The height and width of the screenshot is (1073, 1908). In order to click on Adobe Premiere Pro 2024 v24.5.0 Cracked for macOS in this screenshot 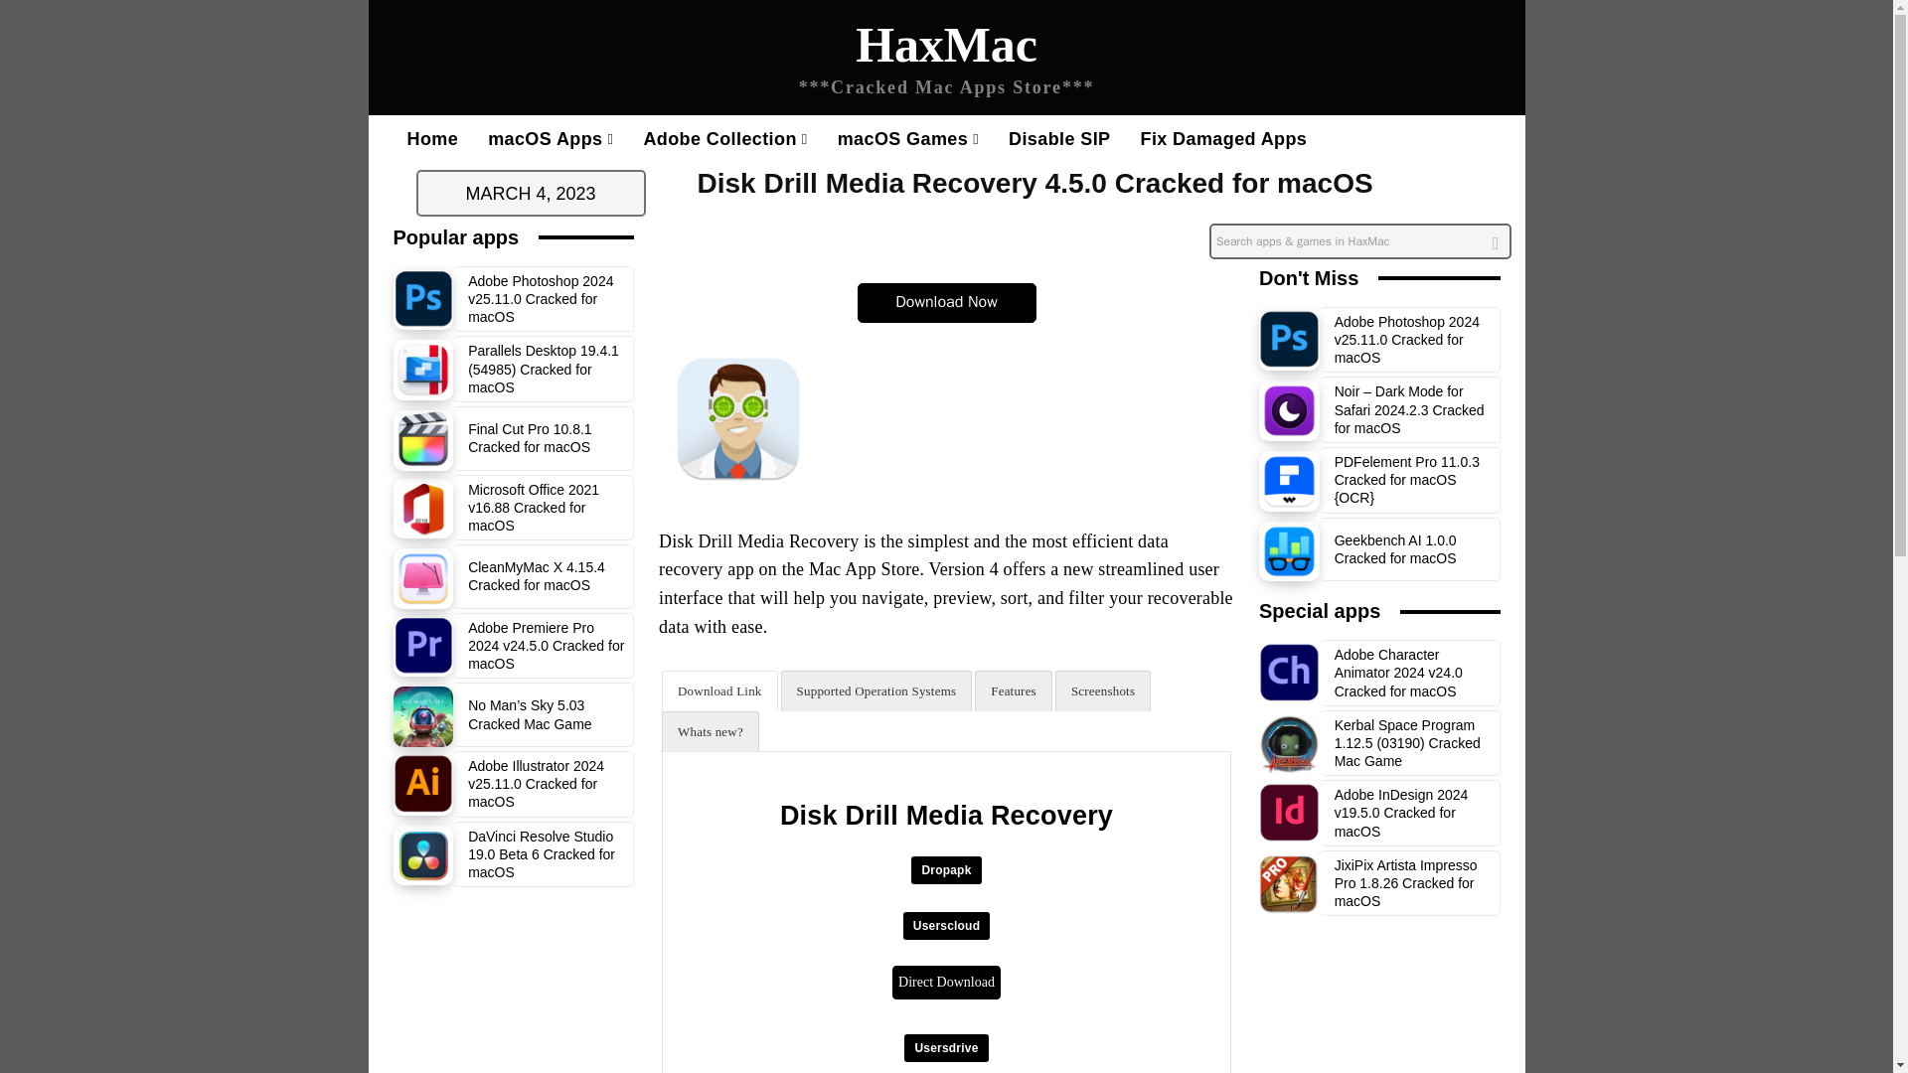, I will do `click(545, 646)`.